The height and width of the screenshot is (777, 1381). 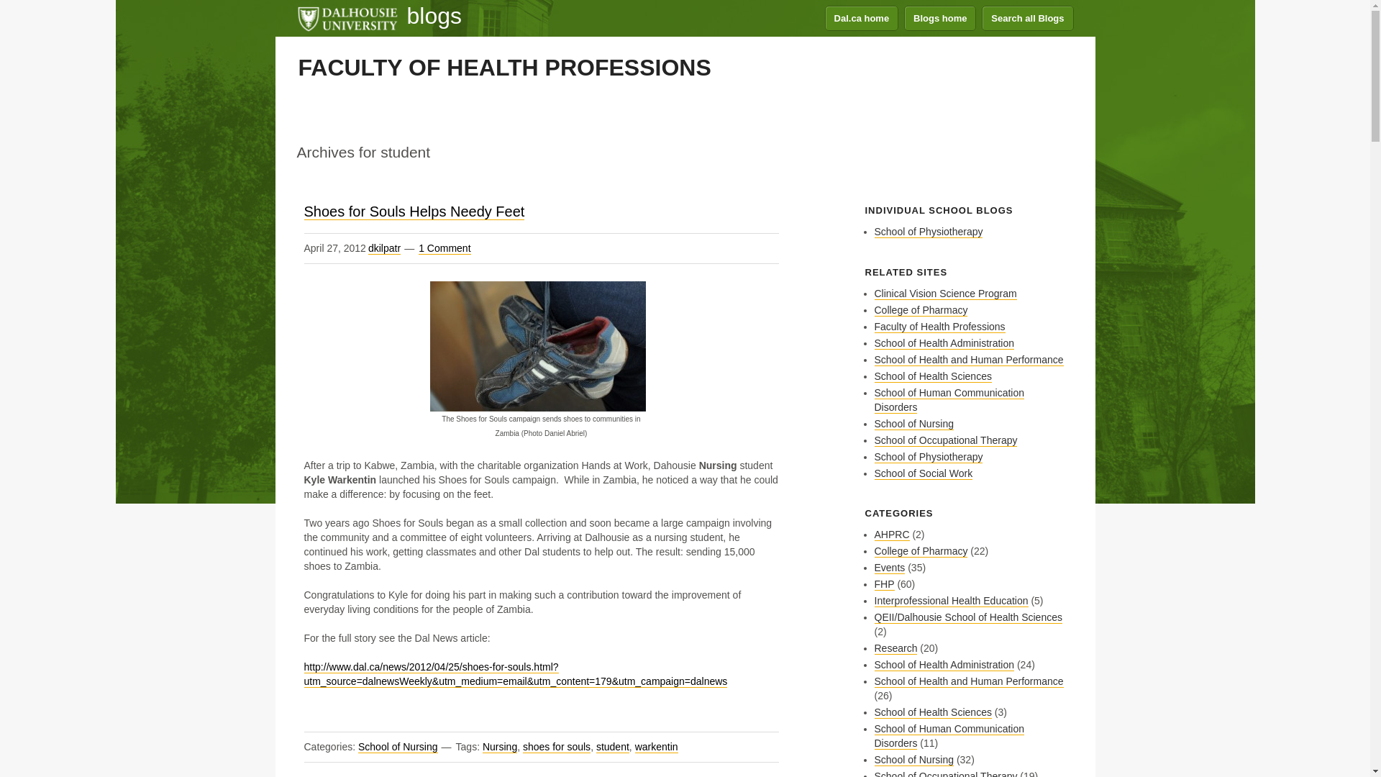 What do you see at coordinates (1027, 18) in the screenshot?
I see `Search all Blogs` at bounding box center [1027, 18].